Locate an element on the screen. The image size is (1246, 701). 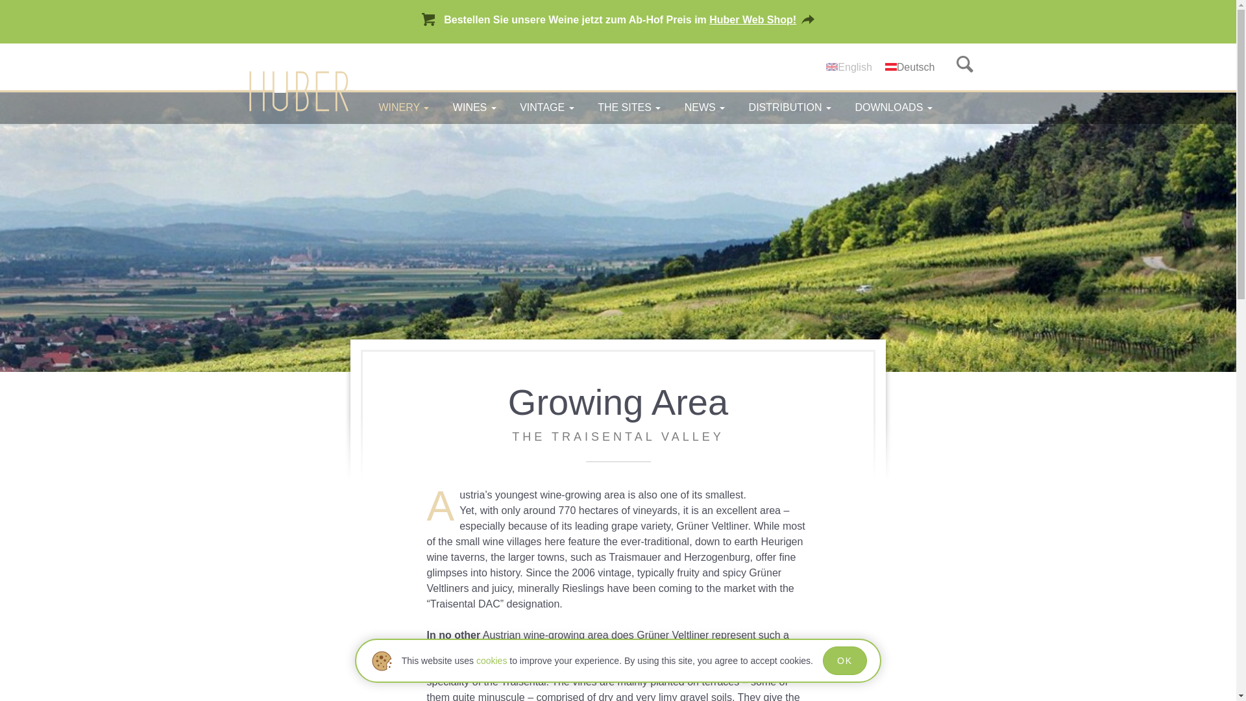
Search Winery Huber is located at coordinates (964, 66).